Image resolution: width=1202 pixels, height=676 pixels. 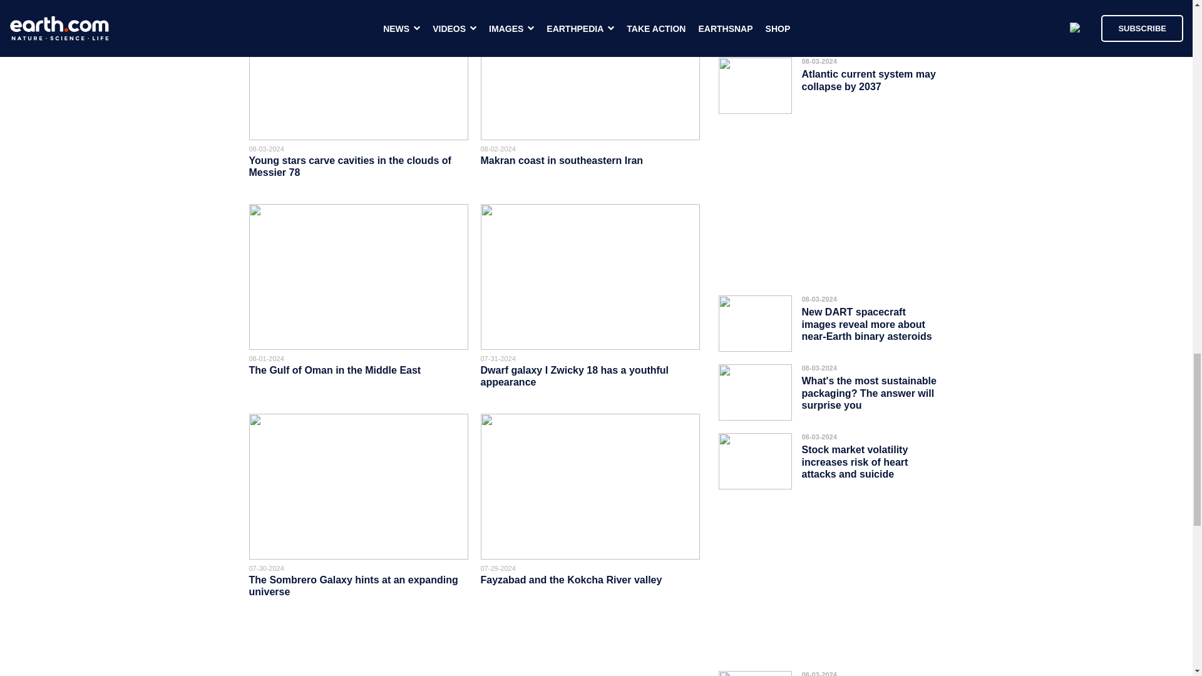 What do you see at coordinates (575, 376) in the screenshot?
I see `Dwarf galaxy I Zwicky 18 has a youthful appearance` at bounding box center [575, 376].